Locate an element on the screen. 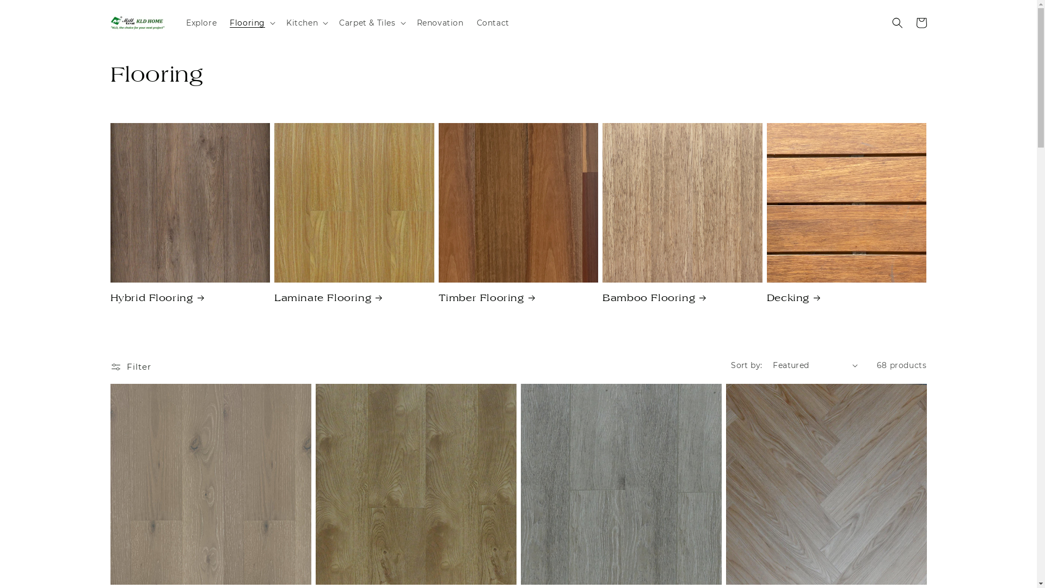  Decking is located at coordinates (847, 298).